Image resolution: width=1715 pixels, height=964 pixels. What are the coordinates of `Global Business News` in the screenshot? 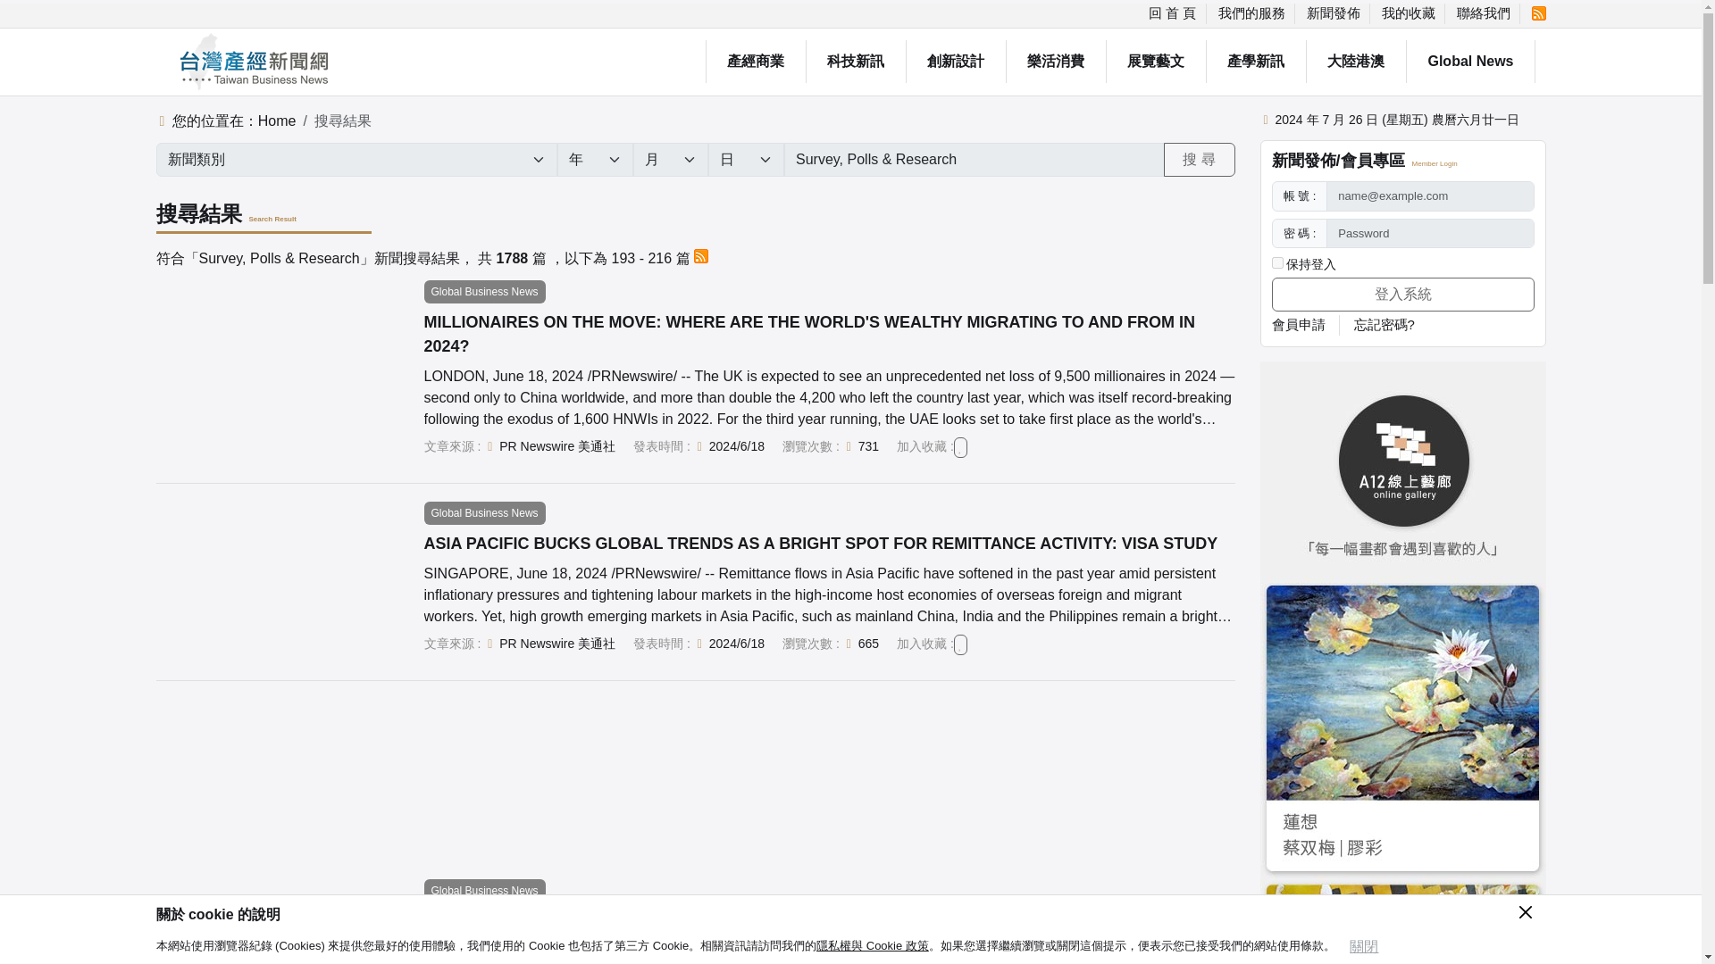 It's located at (484, 512).